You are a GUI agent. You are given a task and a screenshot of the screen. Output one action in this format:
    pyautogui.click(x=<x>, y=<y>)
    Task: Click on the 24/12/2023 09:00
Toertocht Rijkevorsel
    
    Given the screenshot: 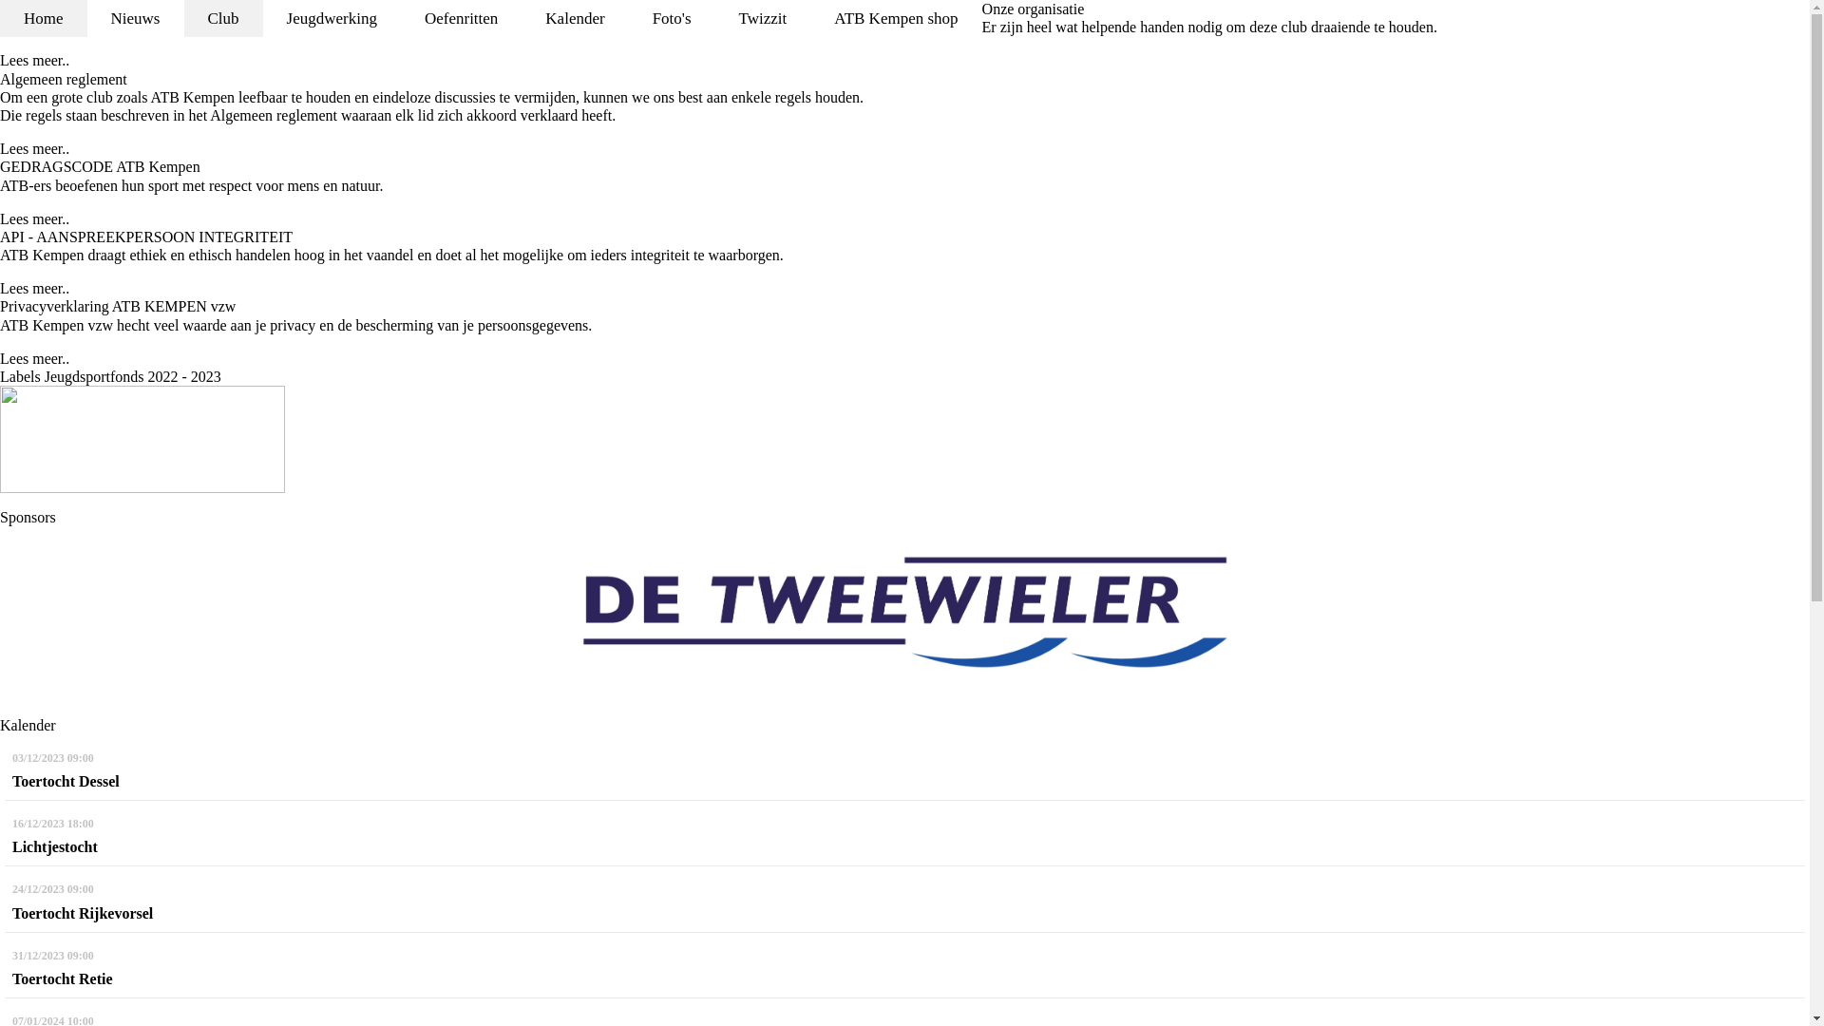 What is the action you would take?
    pyautogui.click(x=904, y=902)
    